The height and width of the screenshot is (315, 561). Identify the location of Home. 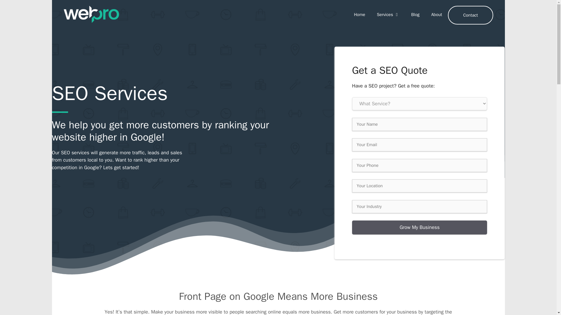
(359, 15).